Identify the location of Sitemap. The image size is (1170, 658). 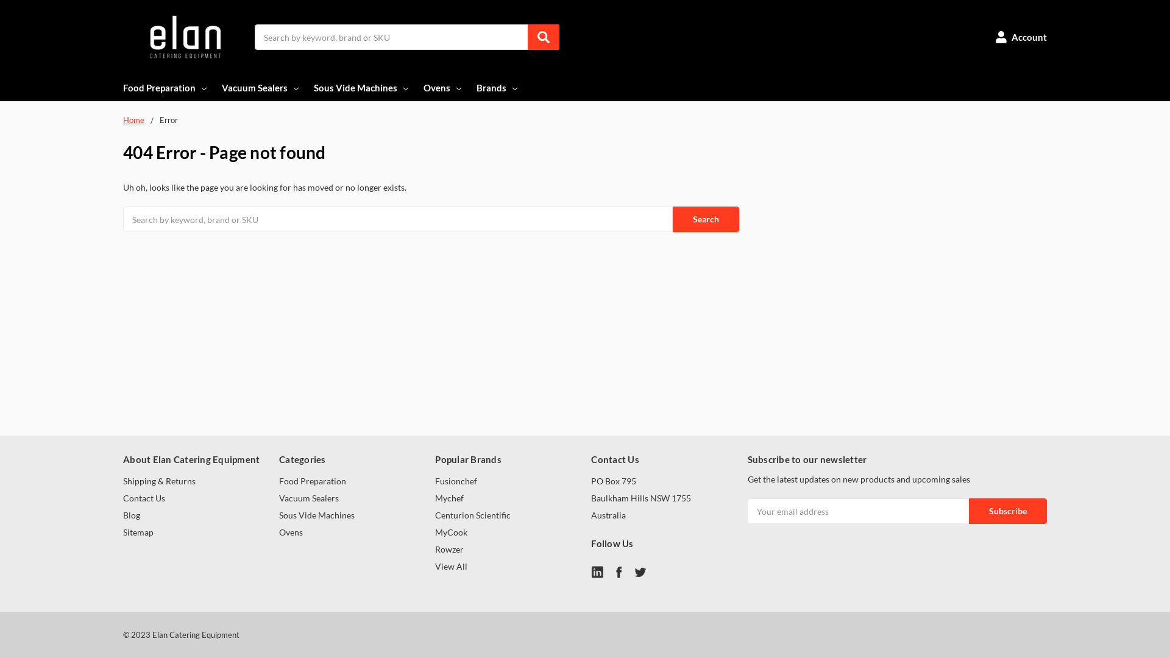
(138, 532).